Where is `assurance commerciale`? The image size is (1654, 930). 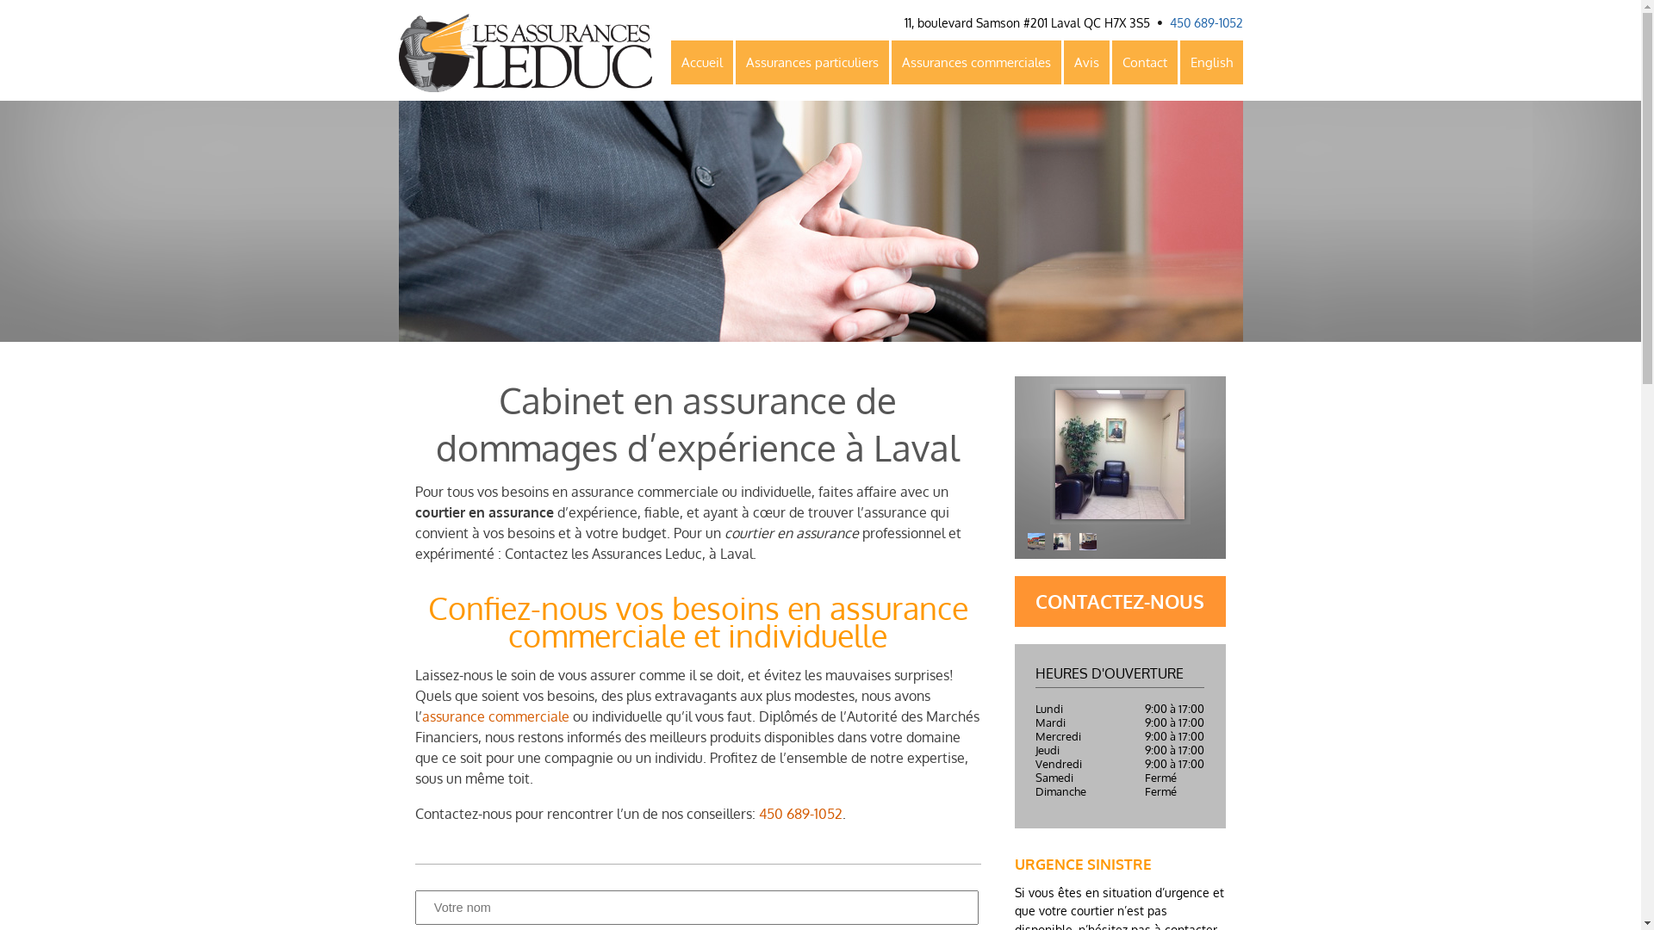 assurance commerciale is located at coordinates (495, 716).